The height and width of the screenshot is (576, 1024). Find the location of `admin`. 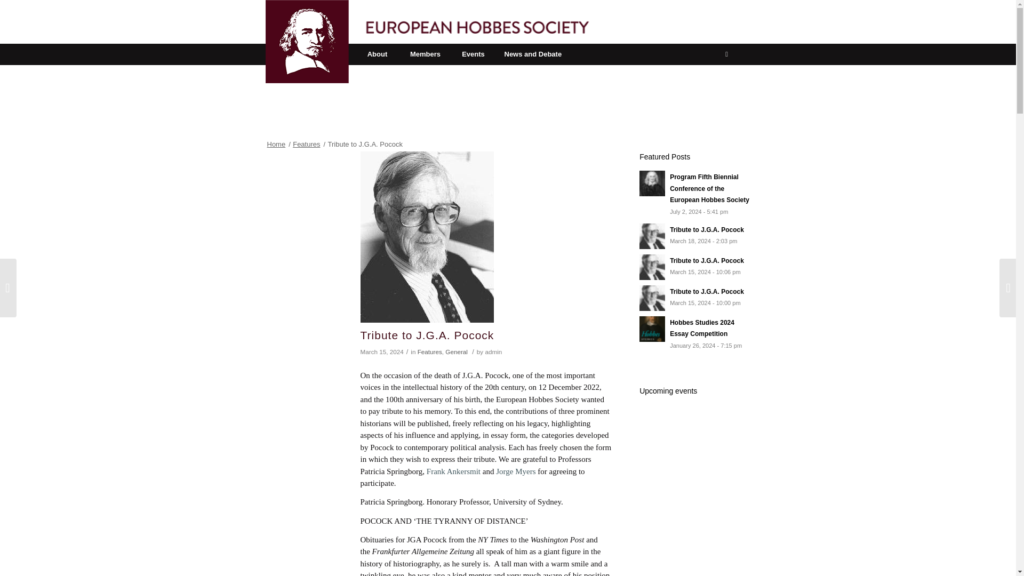

admin is located at coordinates (694, 298).